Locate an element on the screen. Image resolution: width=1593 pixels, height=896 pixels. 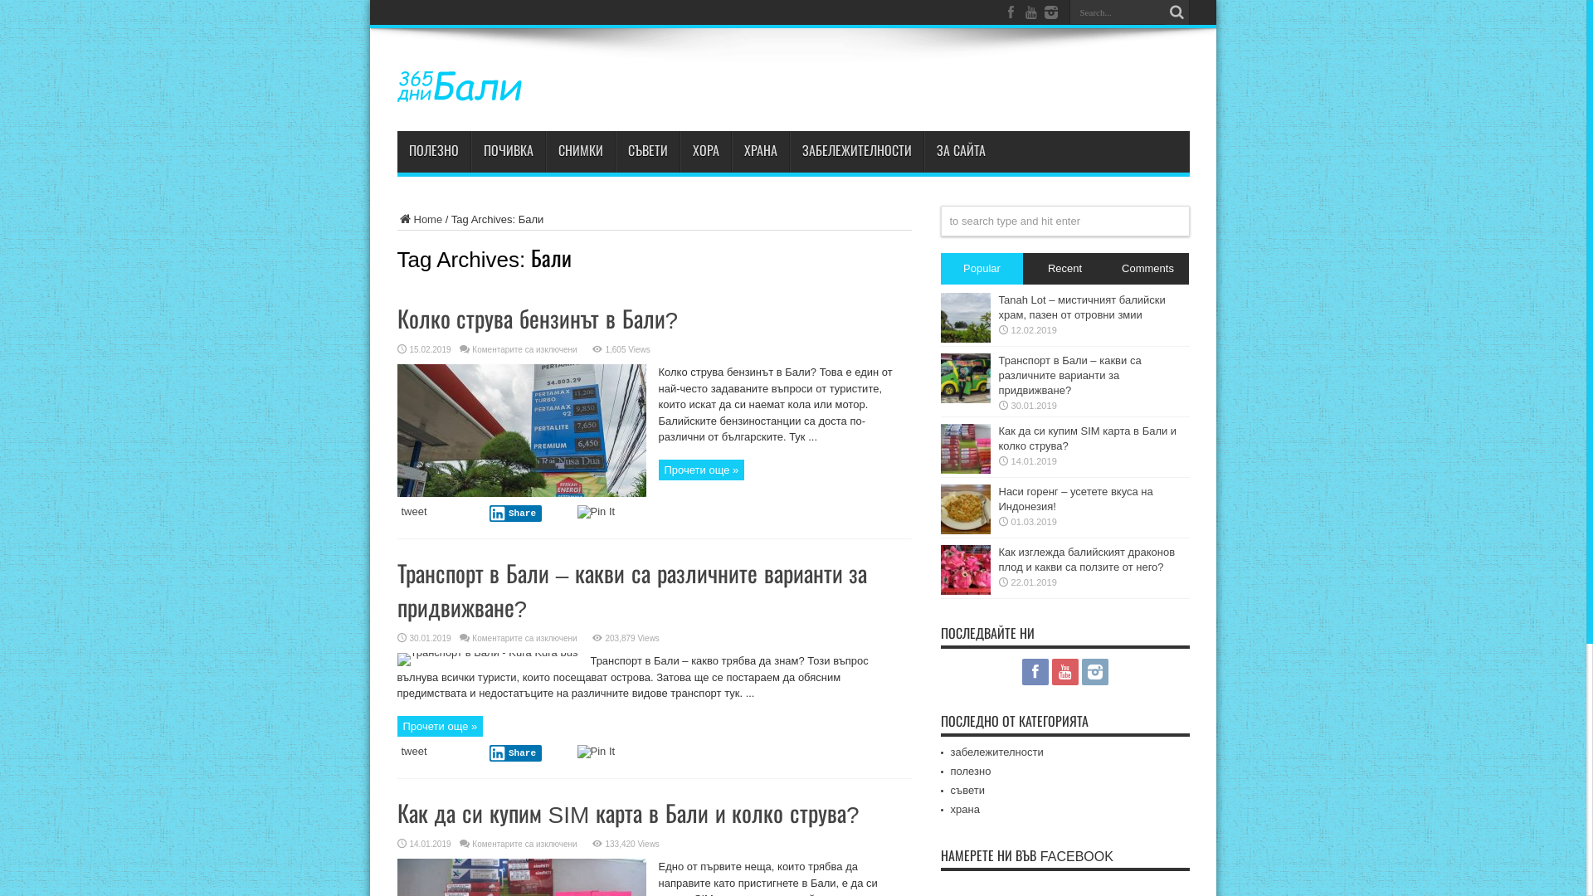
tweet is located at coordinates (415, 752).